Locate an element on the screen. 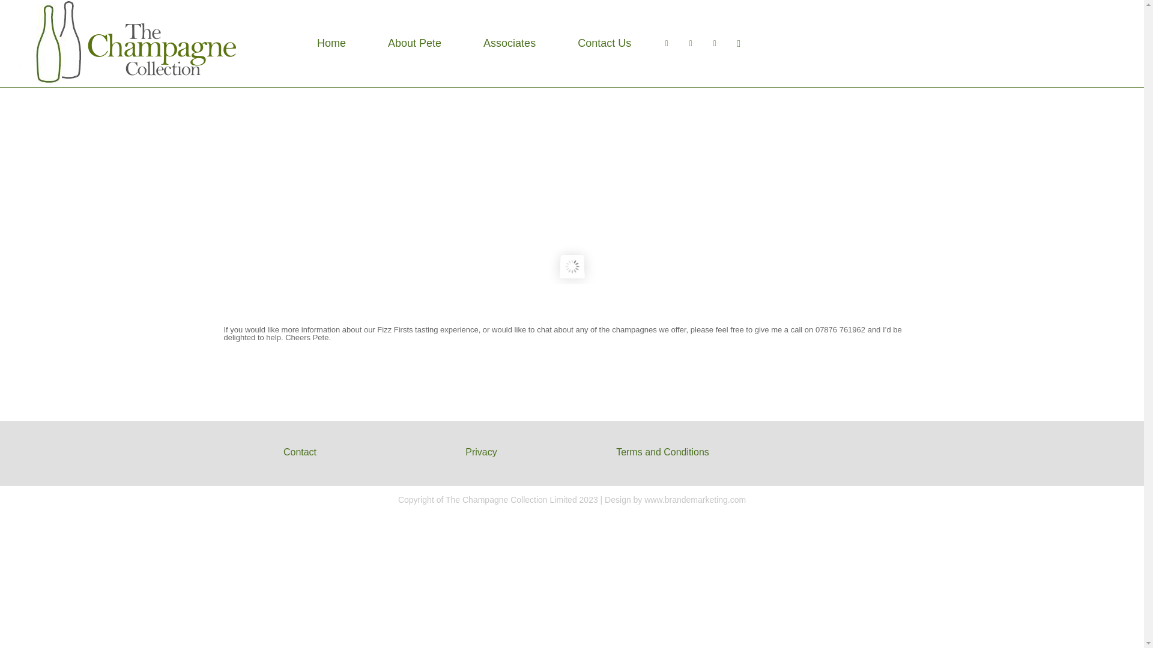  Terms and Conditions is located at coordinates (662, 452).